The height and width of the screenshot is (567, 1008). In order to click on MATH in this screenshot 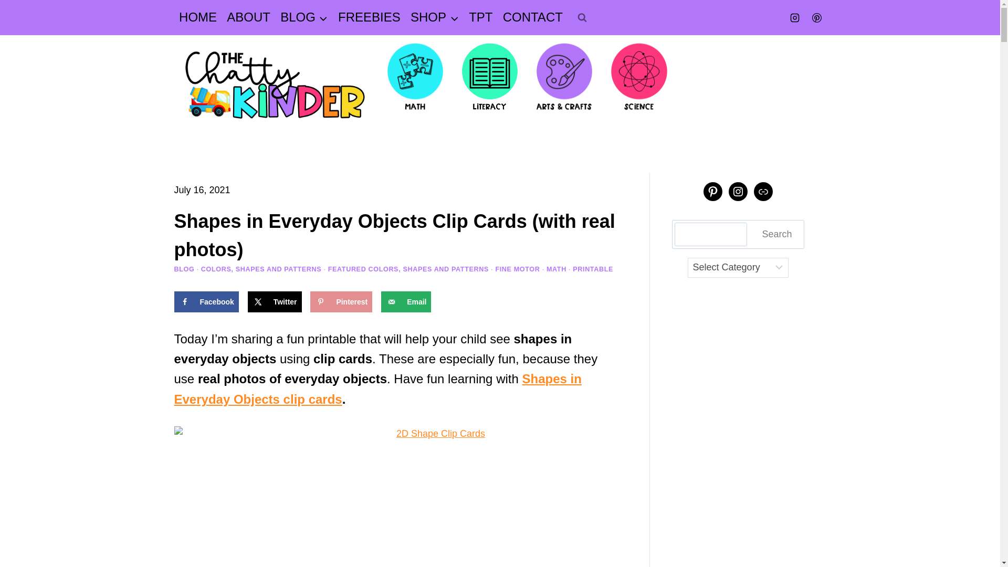, I will do `click(556, 269)`.